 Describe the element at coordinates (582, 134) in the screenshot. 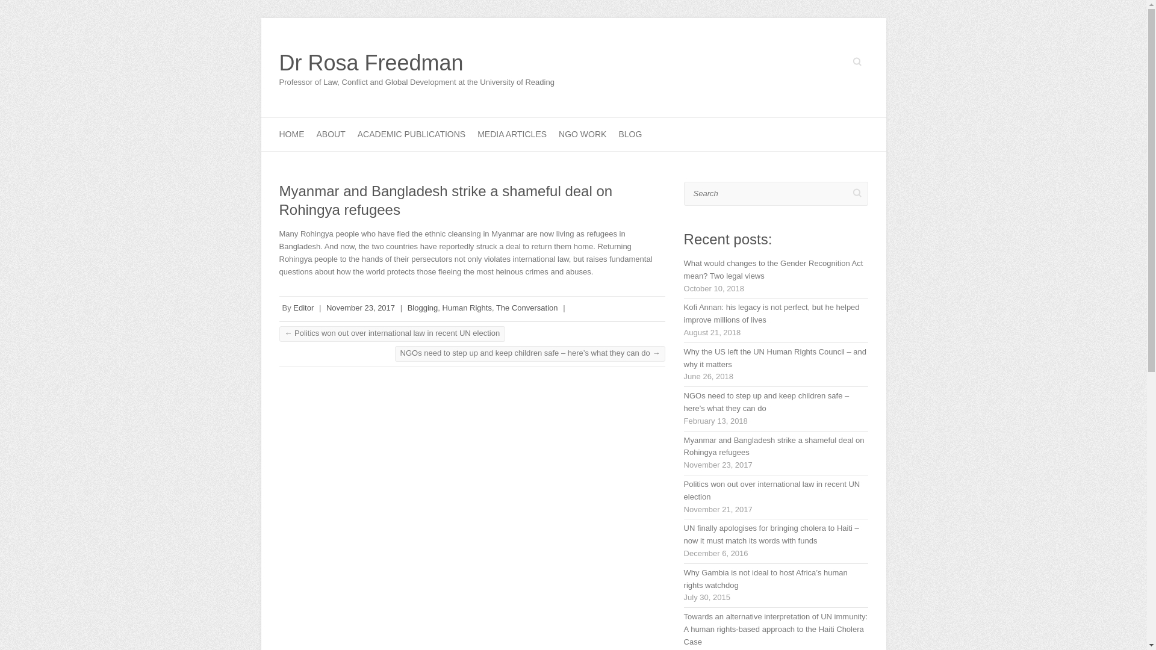

I see `NGO WORK` at that location.